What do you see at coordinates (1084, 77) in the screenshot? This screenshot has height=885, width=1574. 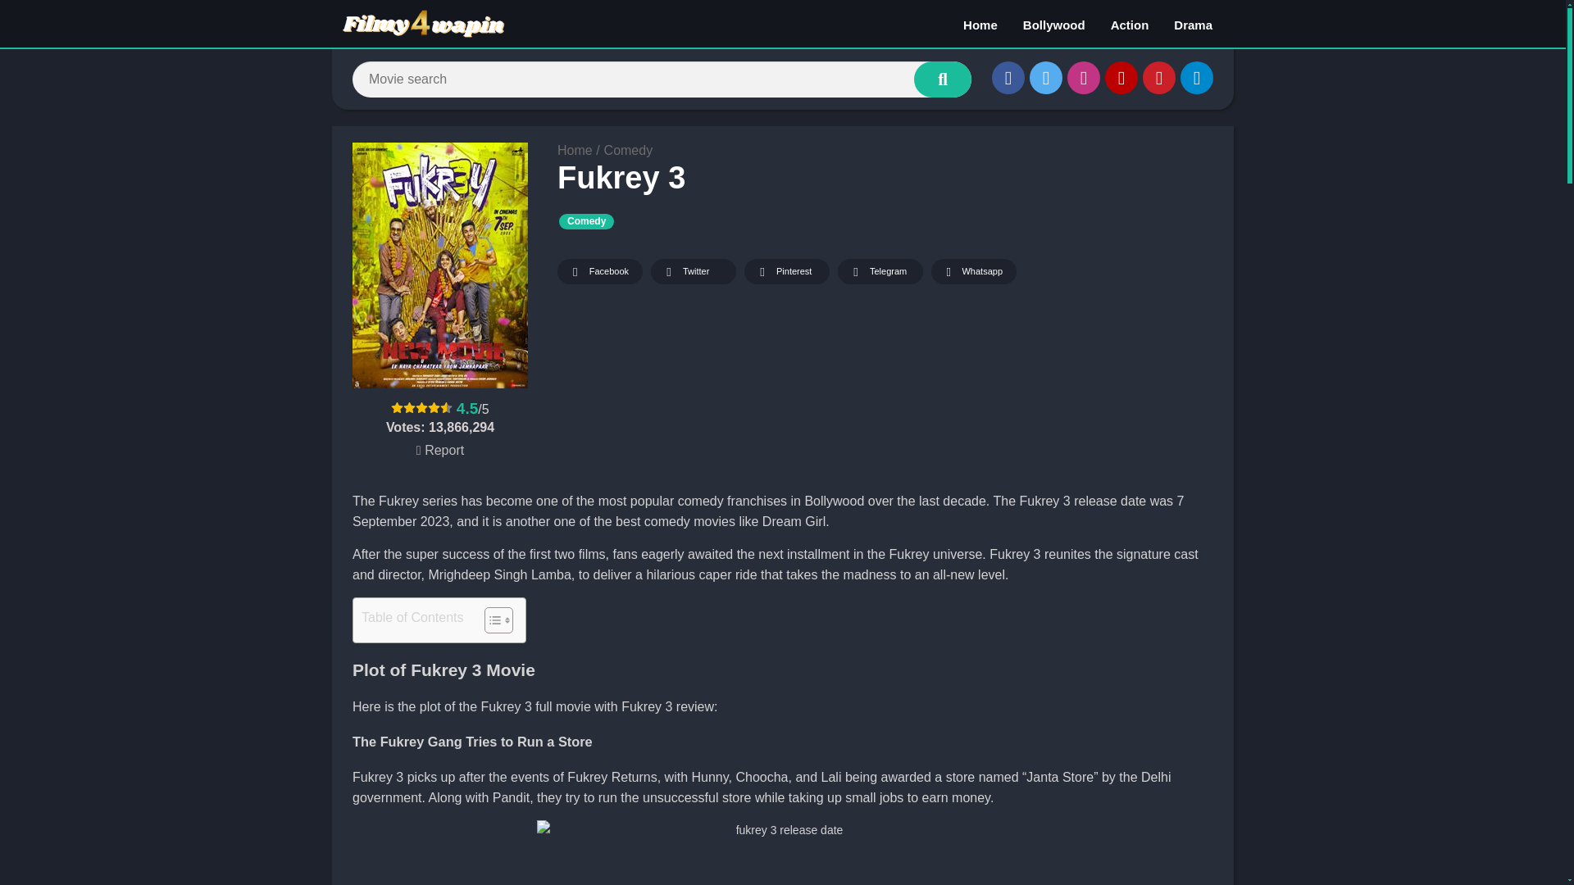 I see `Instagram` at bounding box center [1084, 77].